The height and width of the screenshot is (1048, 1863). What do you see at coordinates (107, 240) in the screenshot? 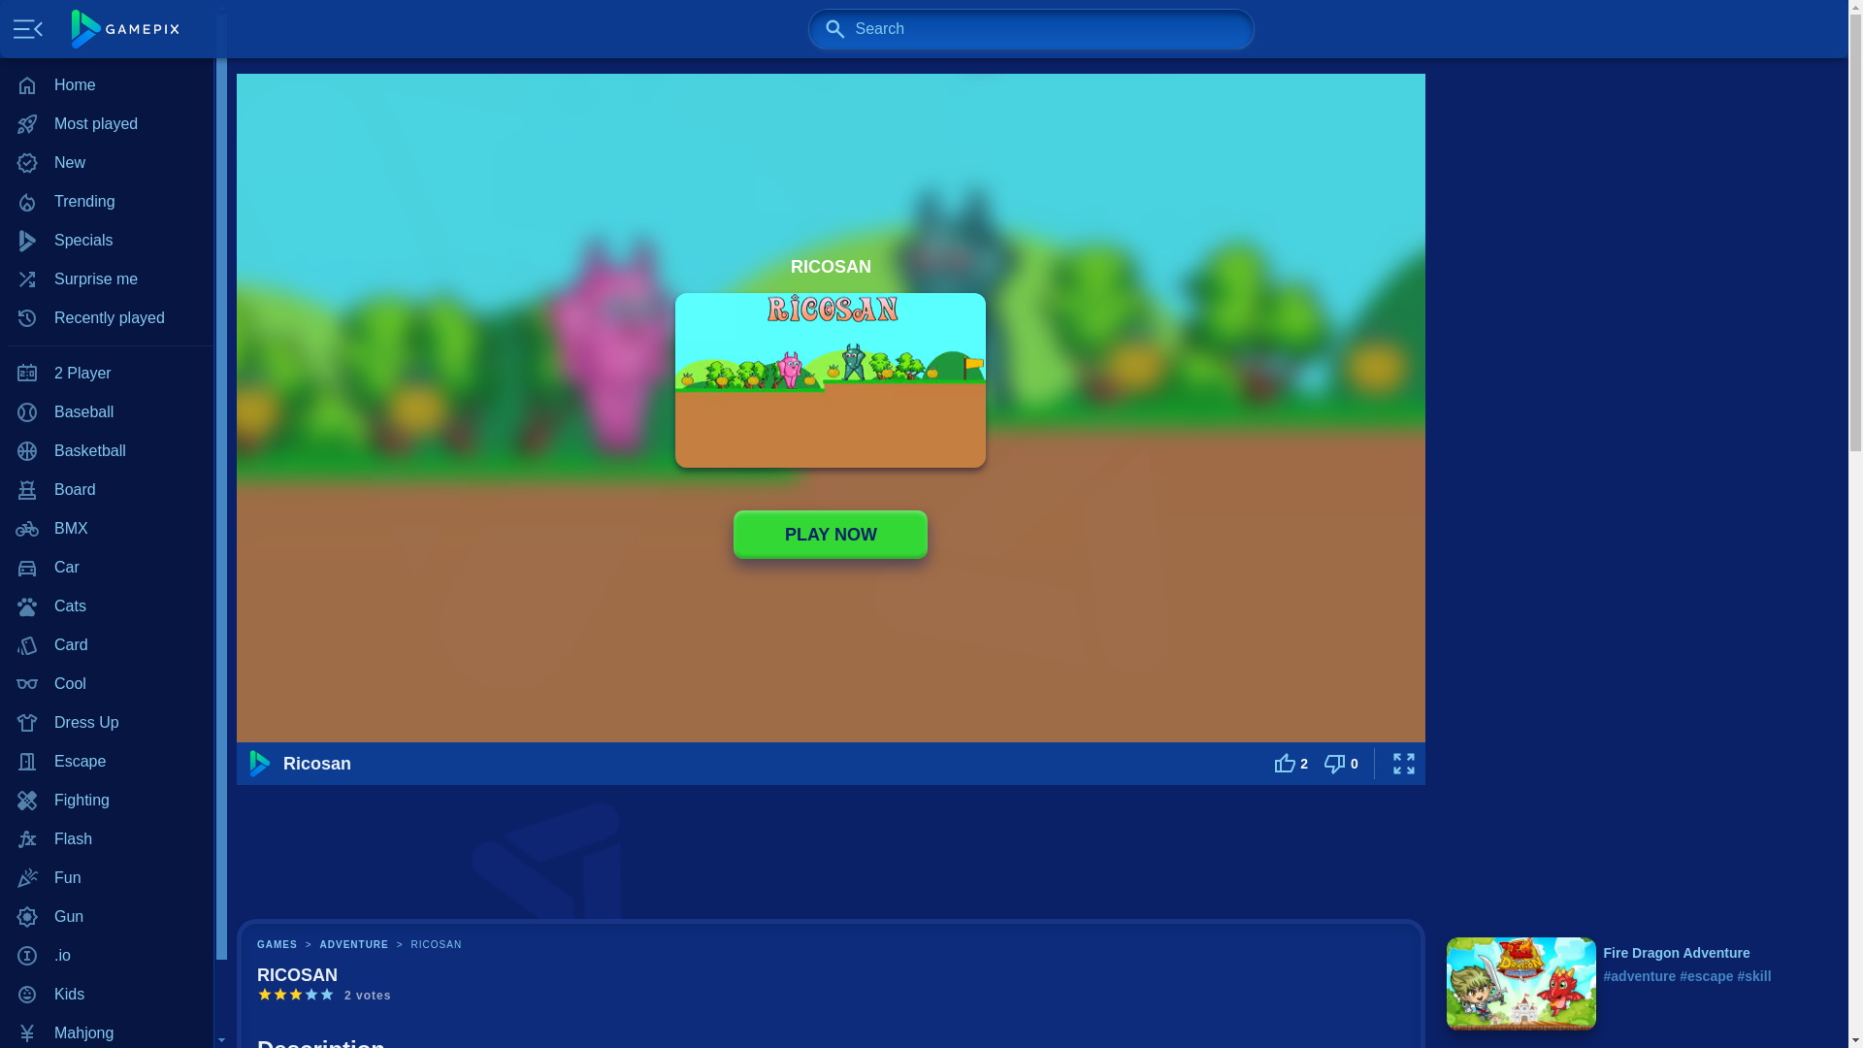
I see `Specials` at bounding box center [107, 240].